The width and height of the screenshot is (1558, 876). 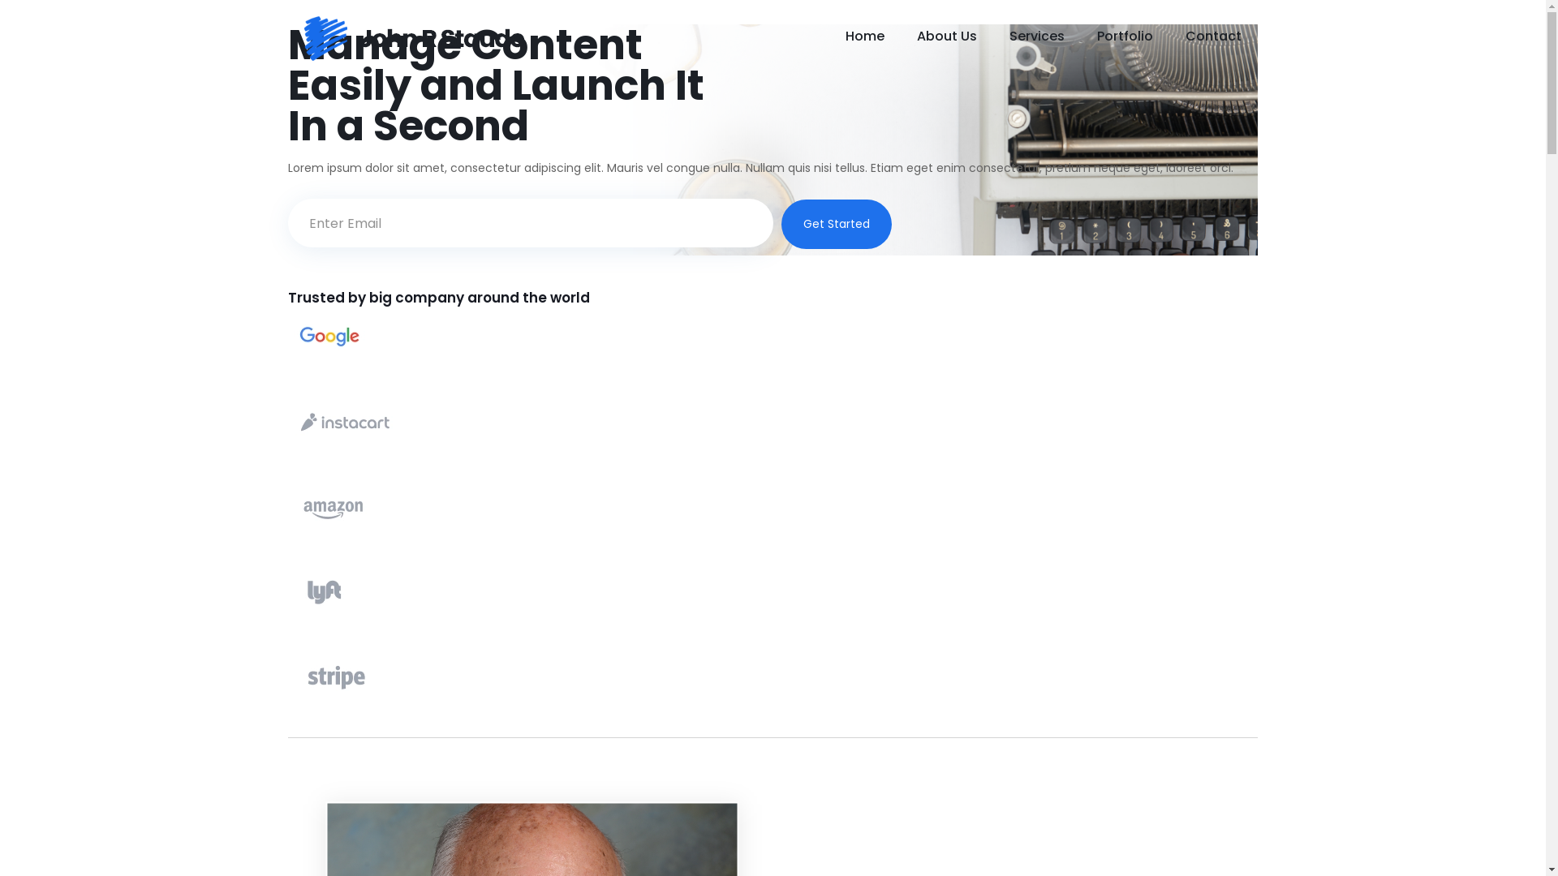 What do you see at coordinates (1037, 36) in the screenshot?
I see `Services` at bounding box center [1037, 36].